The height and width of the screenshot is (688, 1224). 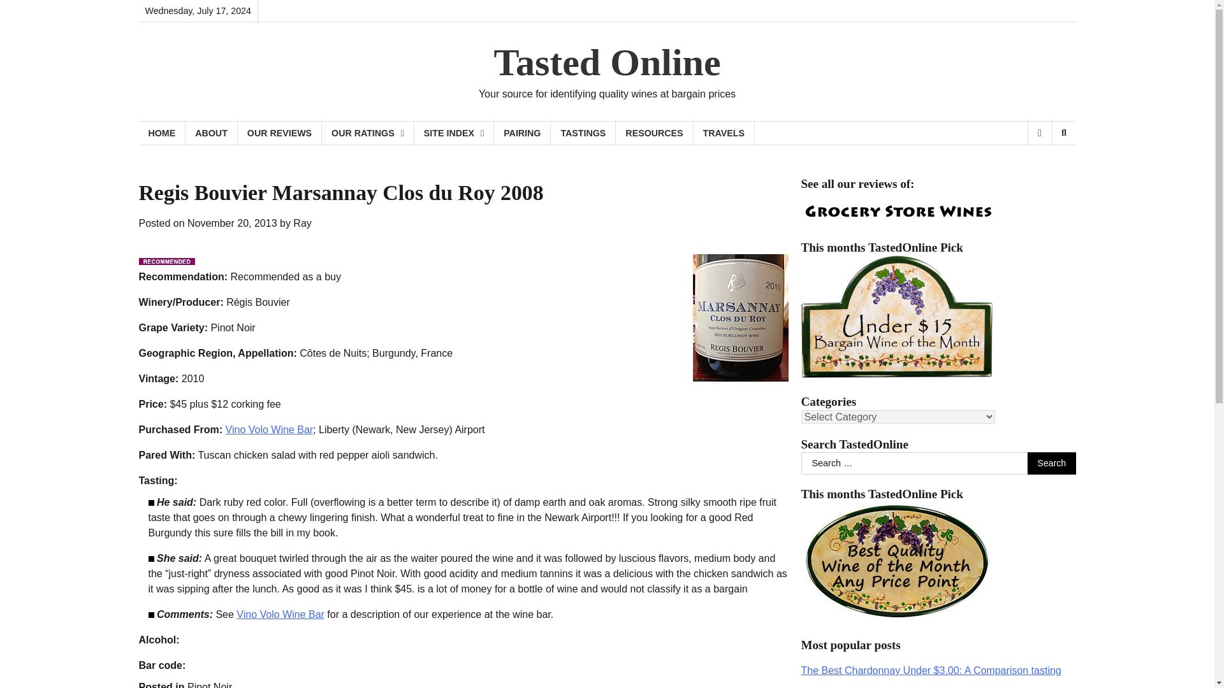 What do you see at coordinates (1052, 464) in the screenshot?
I see `Search` at bounding box center [1052, 464].